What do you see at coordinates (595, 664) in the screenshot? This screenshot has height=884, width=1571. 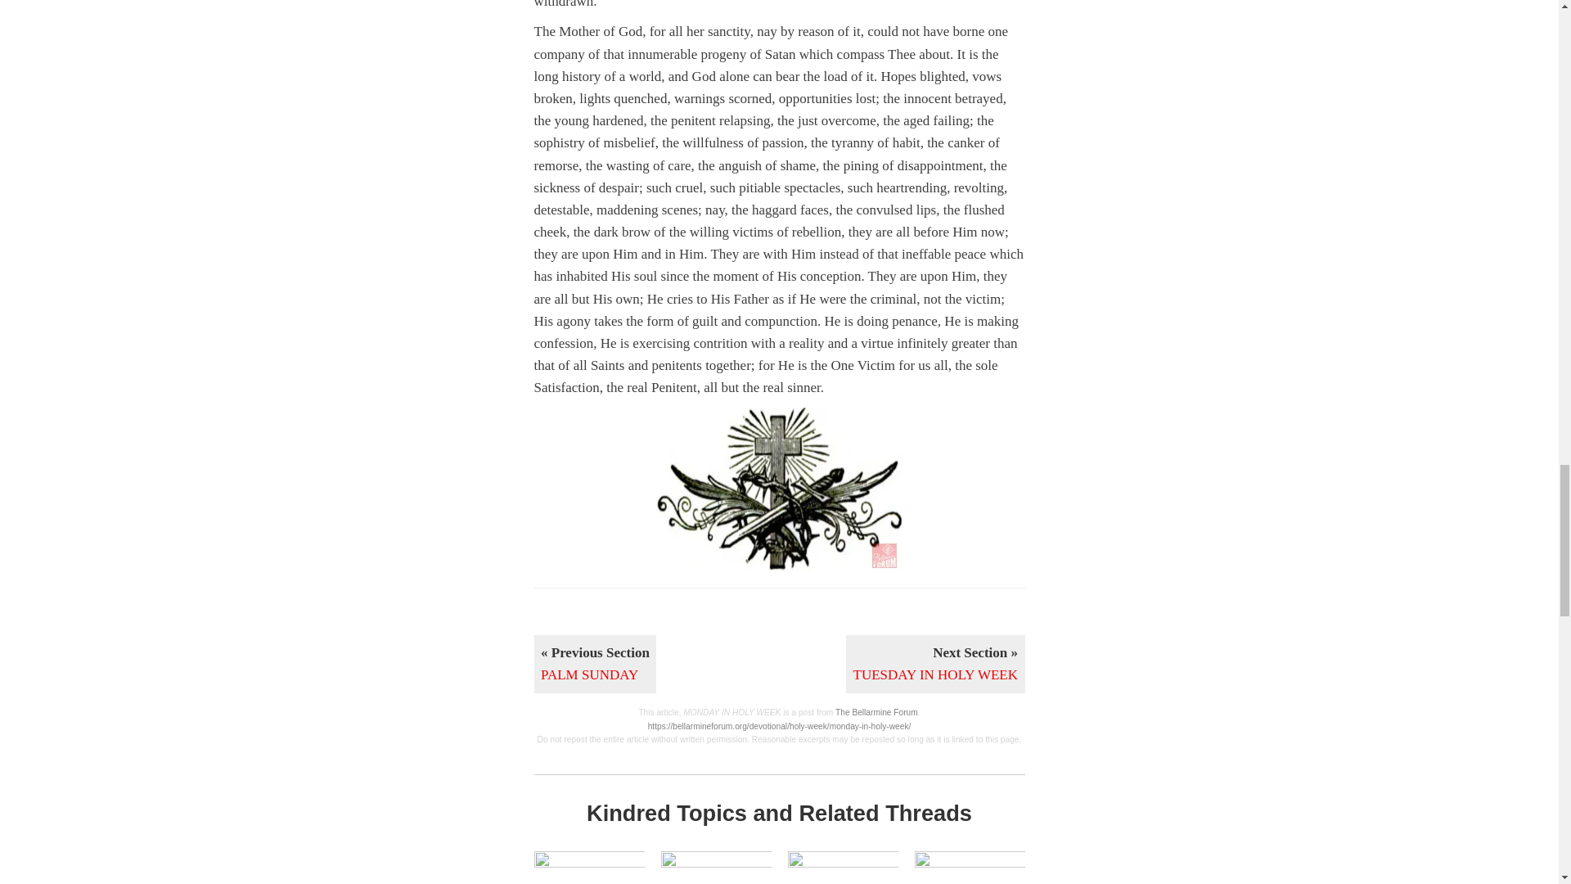 I see `PALM SUNDAY` at bounding box center [595, 664].